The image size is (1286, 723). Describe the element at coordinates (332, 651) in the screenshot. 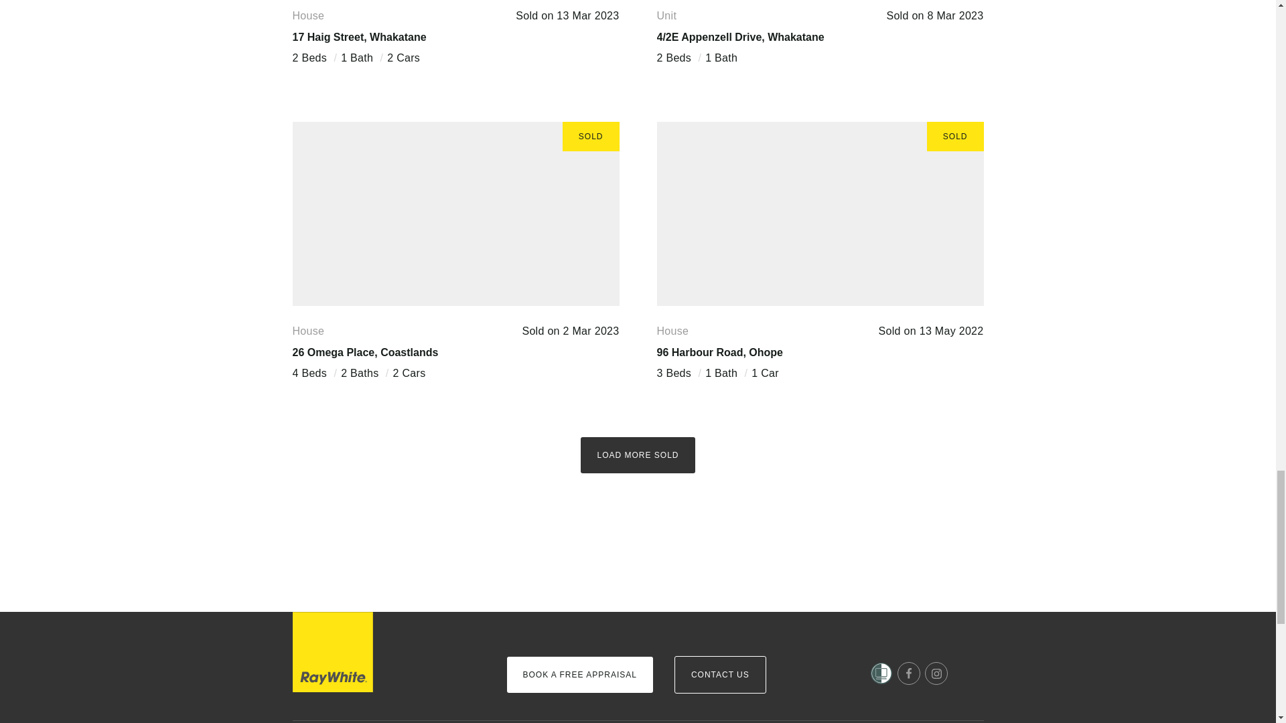

I see `Ray White` at that location.